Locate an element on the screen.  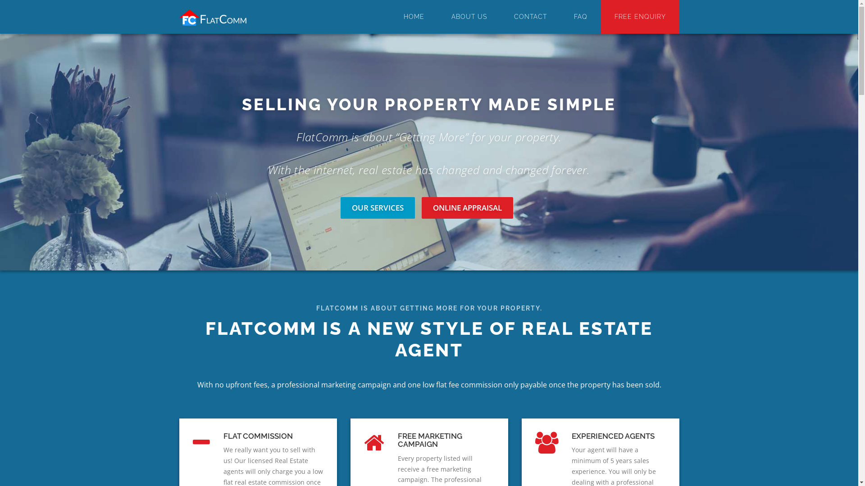
ONLINE APPRAISAL is located at coordinates (468, 208).